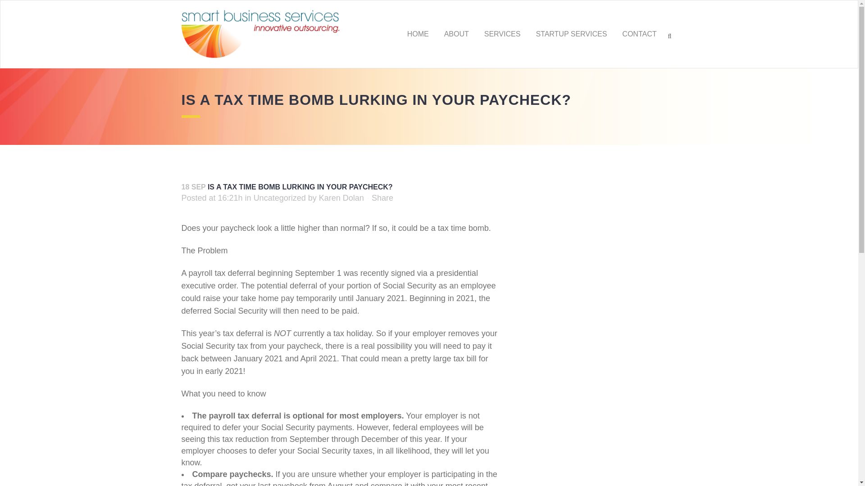 The height and width of the screenshot is (486, 865). I want to click on ABOUT, so click(456, 34).